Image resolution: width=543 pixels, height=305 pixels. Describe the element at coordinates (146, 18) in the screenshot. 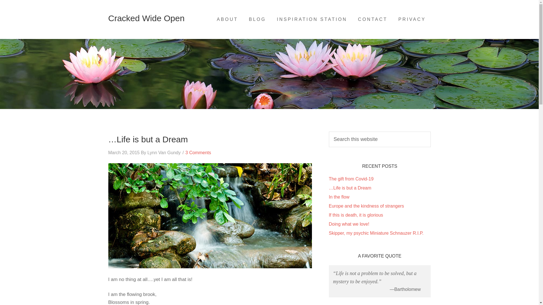

I see `Cracked Wide Open` at that location.